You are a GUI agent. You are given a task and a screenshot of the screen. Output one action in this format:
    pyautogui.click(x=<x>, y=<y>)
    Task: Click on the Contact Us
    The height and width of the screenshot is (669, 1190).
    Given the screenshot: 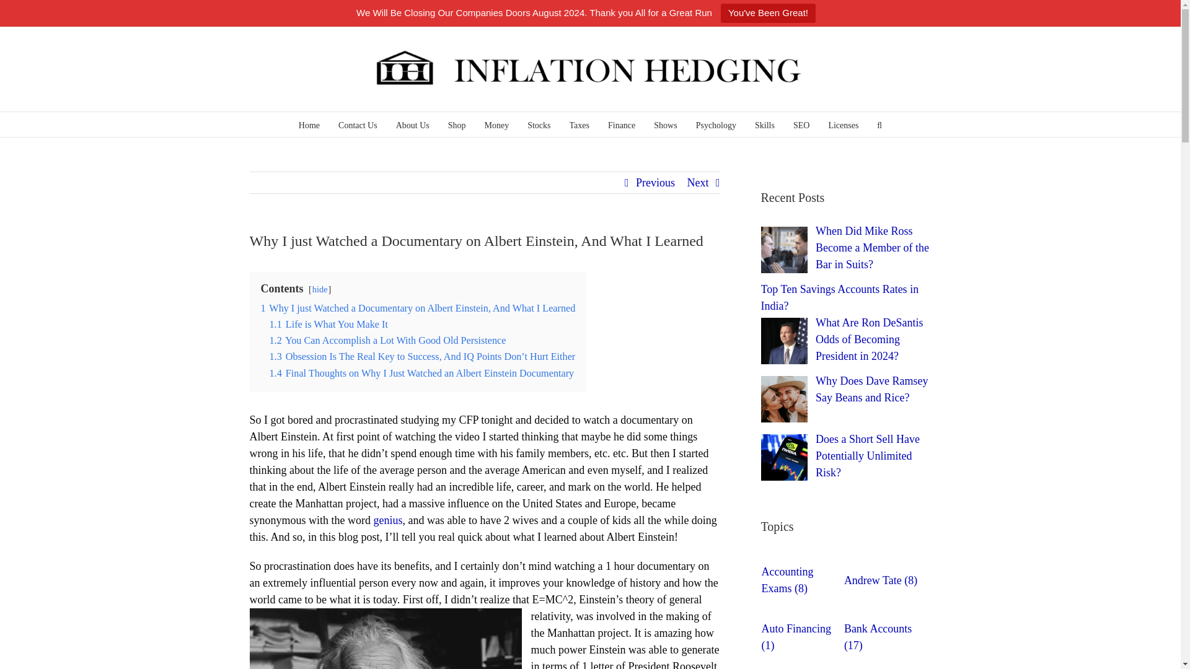 What is the action you would take?
    pyautogui.click(x=357, y=125)
    